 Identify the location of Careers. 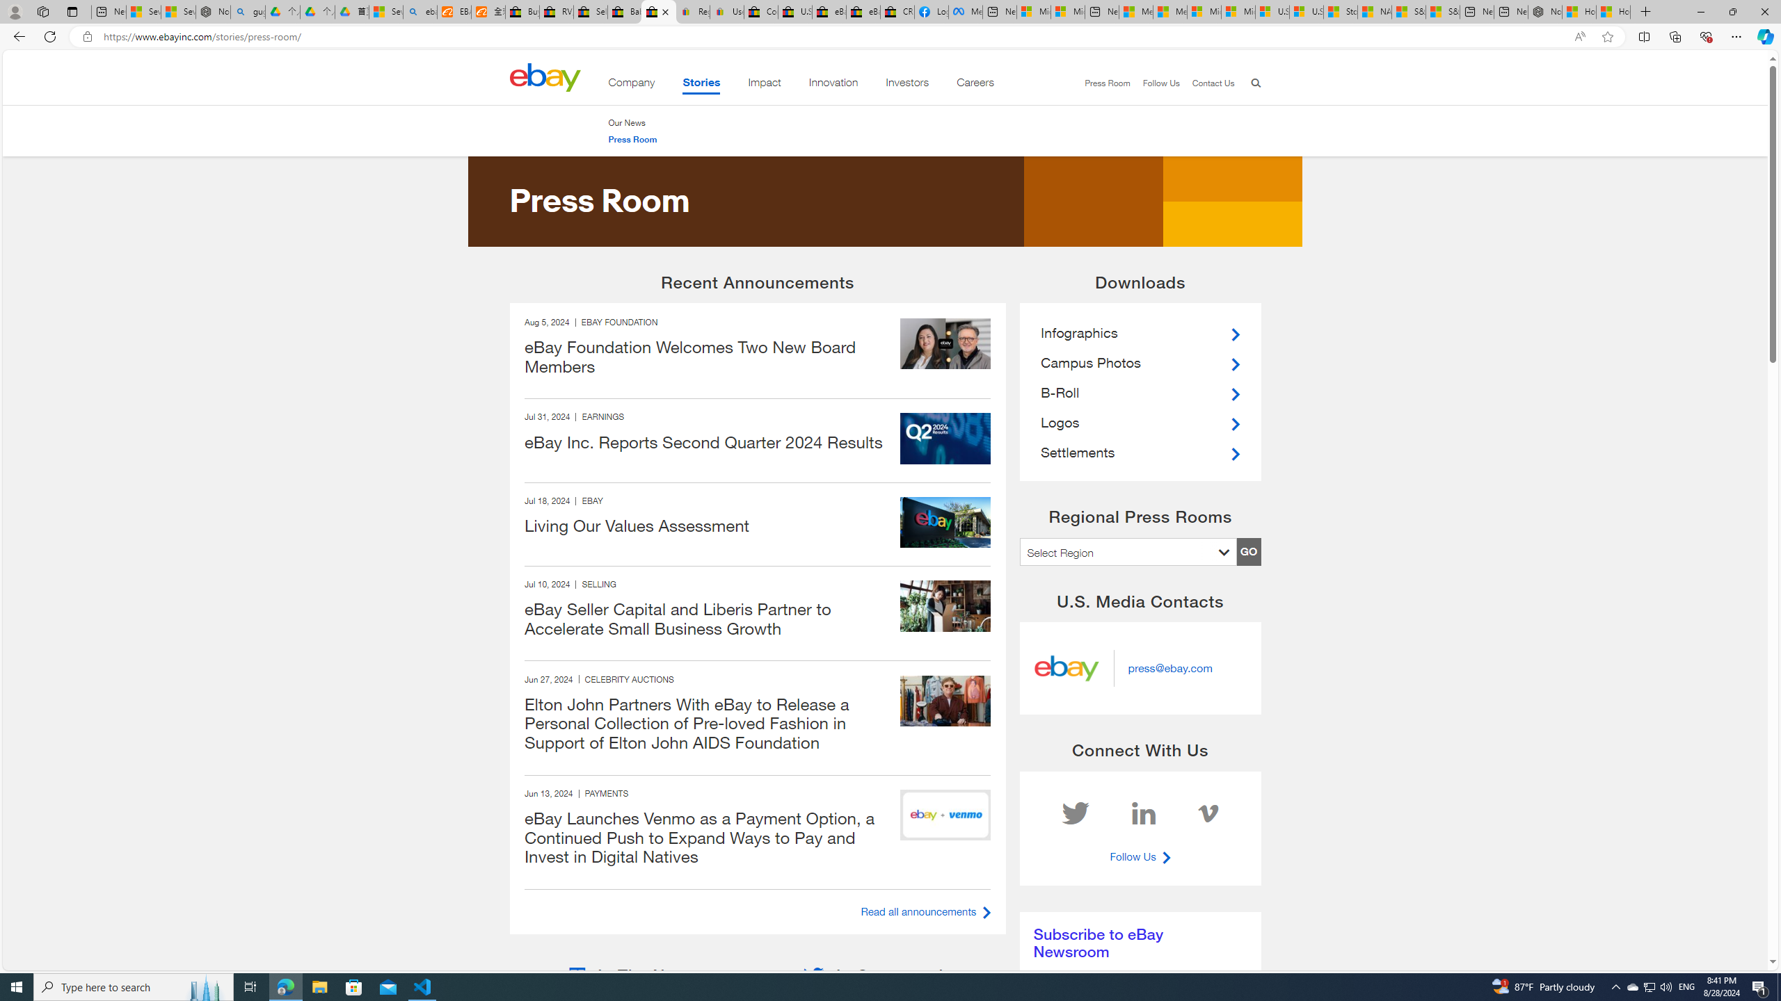
(975, 85).